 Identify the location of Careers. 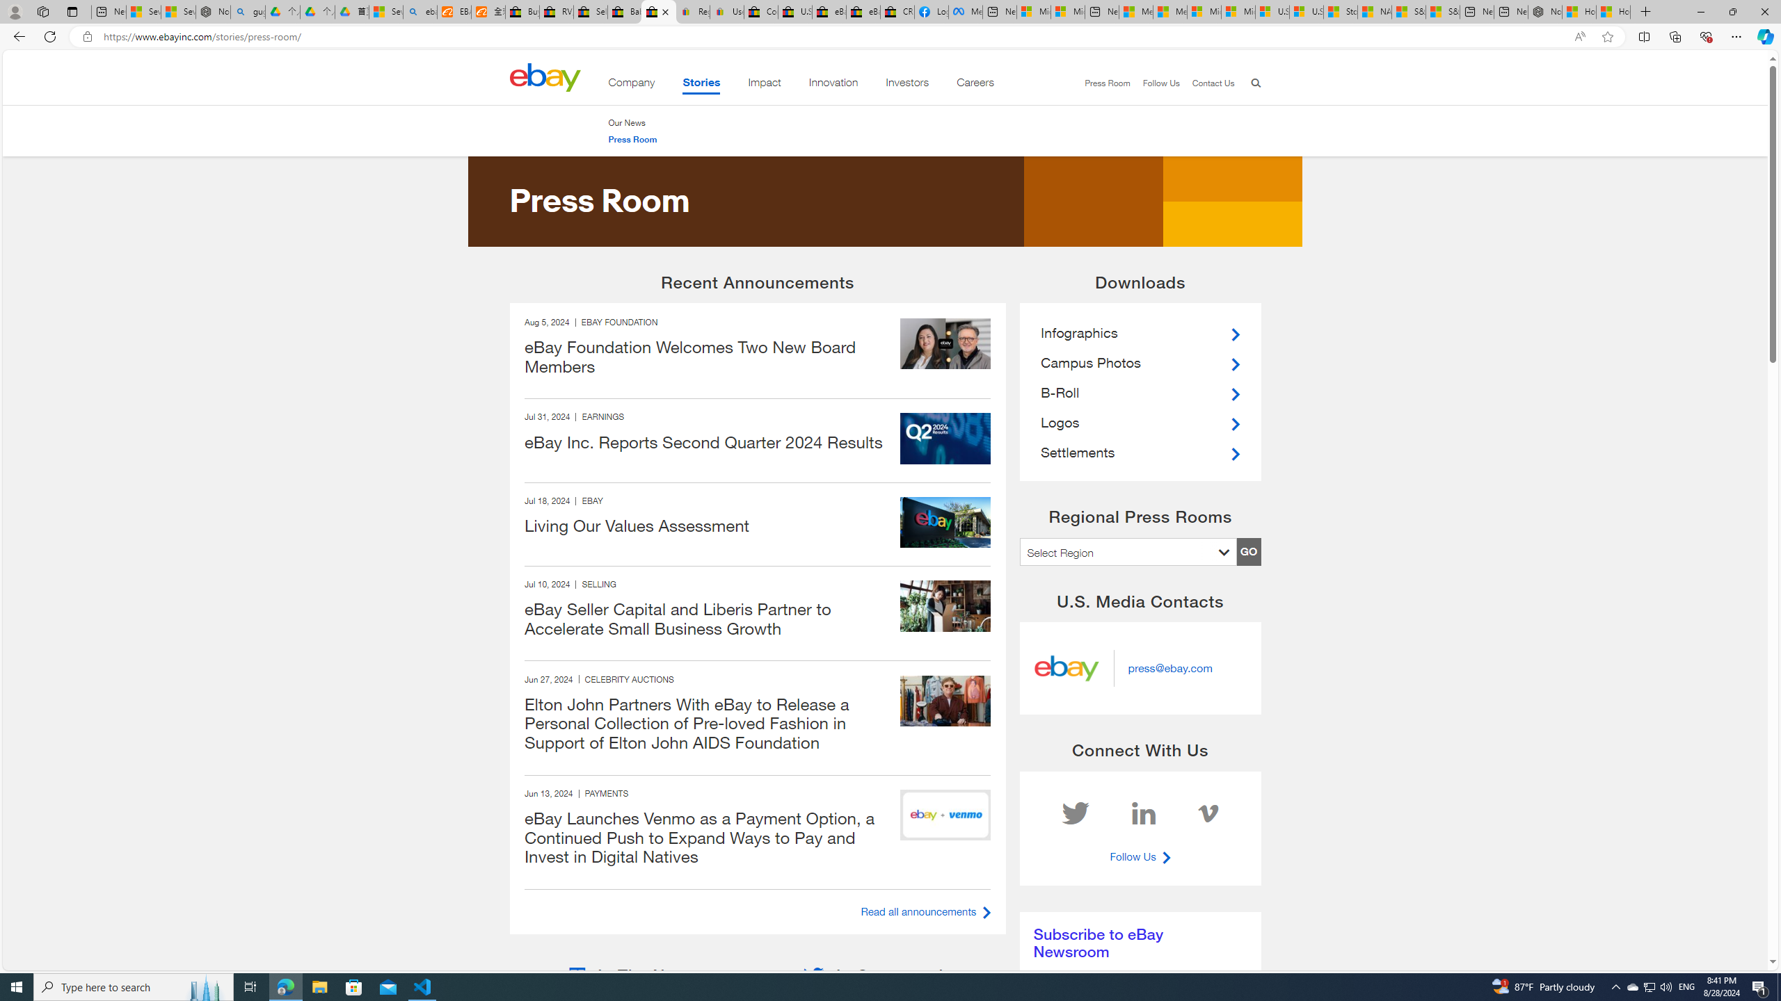
(975, 85).